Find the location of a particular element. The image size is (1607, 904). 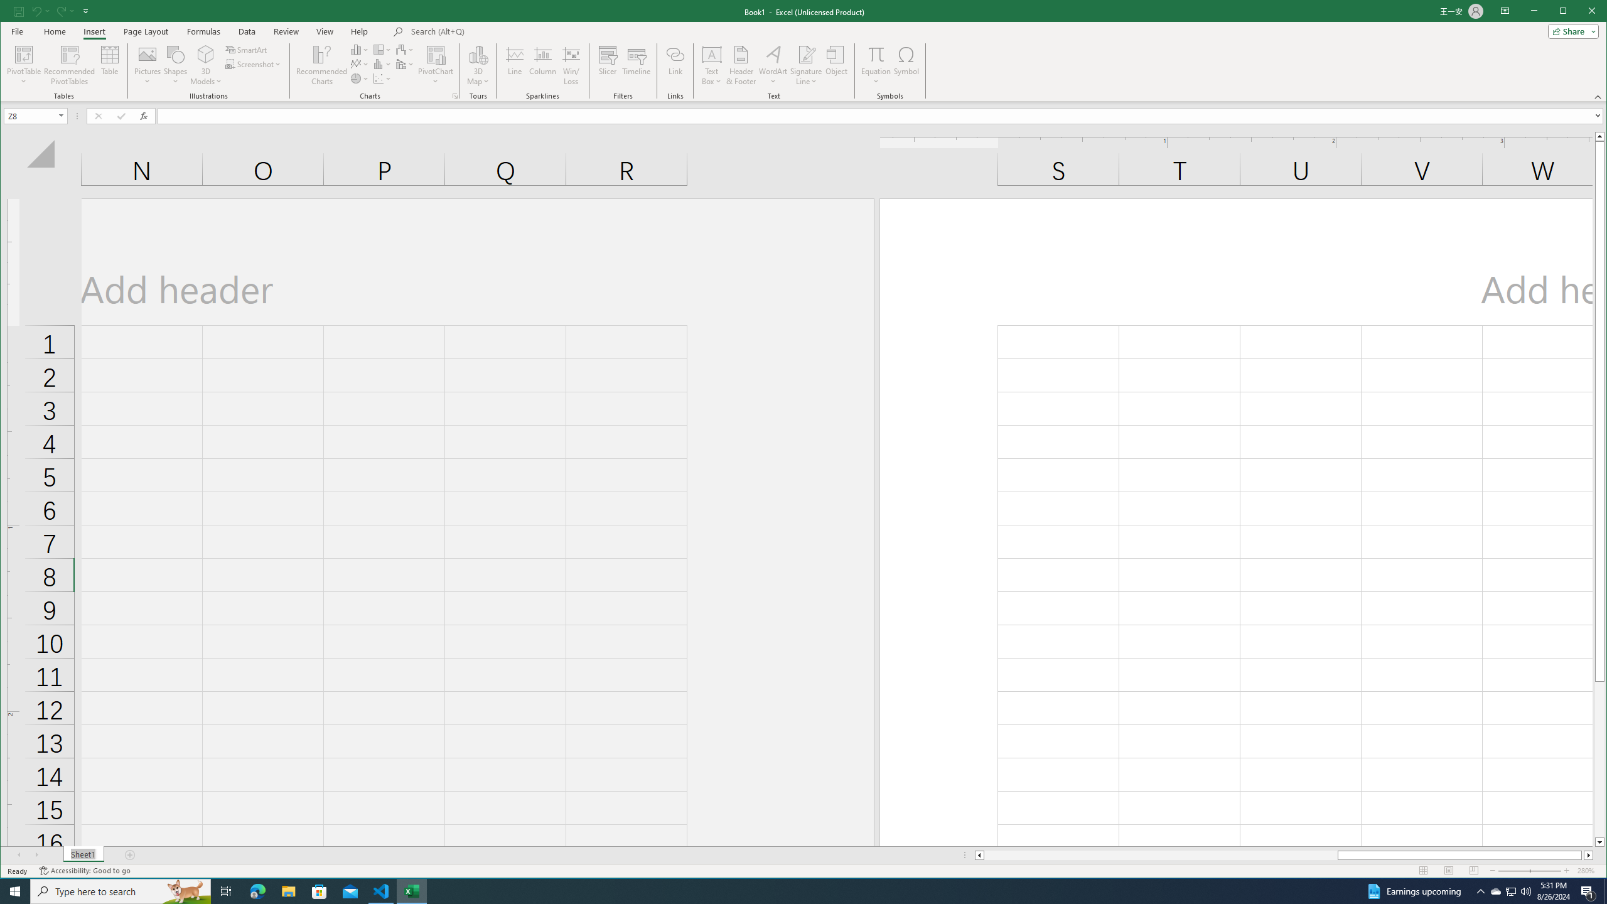

Maximize is located at coordinates (1581, 12).